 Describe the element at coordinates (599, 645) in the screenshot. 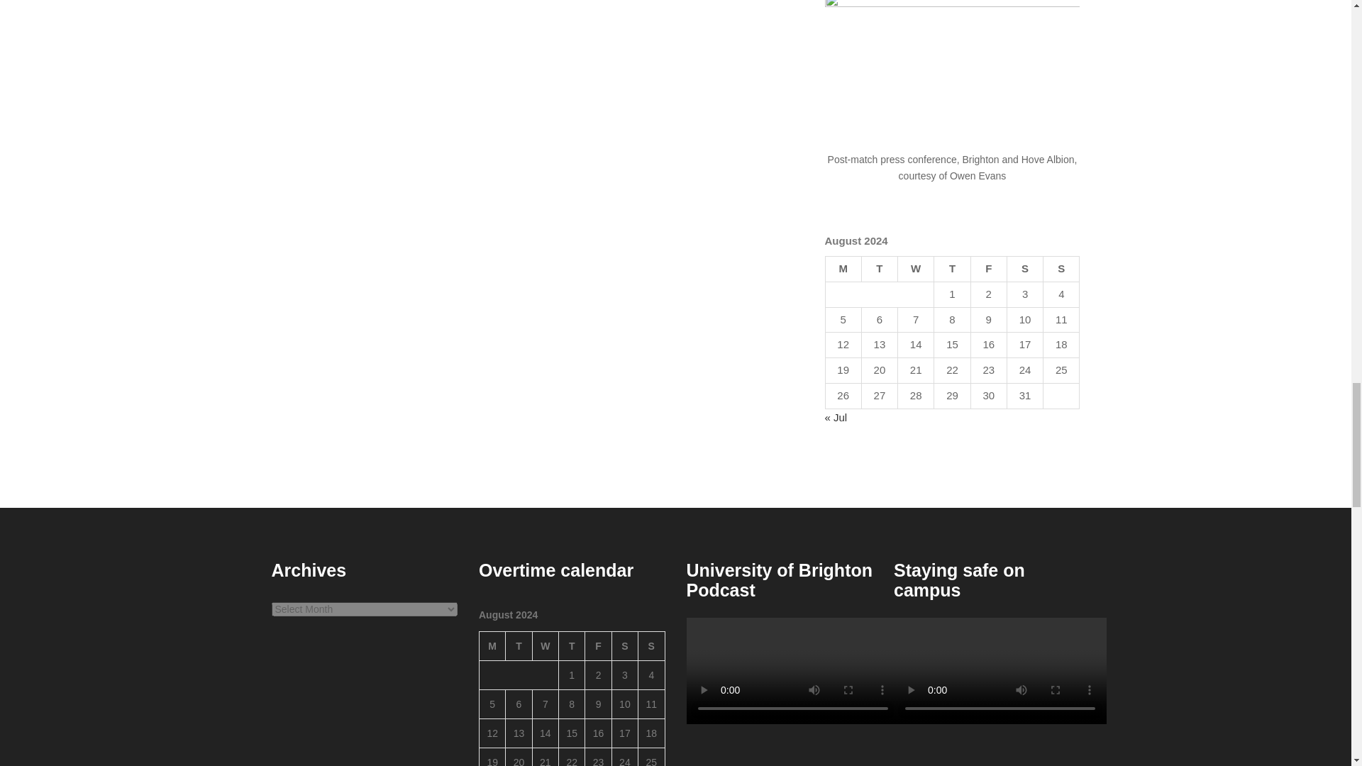

I see `Friday` at that location.